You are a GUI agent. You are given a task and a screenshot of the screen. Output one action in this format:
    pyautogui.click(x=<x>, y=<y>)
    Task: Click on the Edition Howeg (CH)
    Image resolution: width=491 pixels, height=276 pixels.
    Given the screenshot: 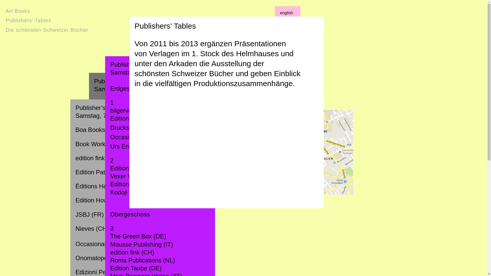 What is the action you would take?
    pyautogui.click(x=121, y=230)
    